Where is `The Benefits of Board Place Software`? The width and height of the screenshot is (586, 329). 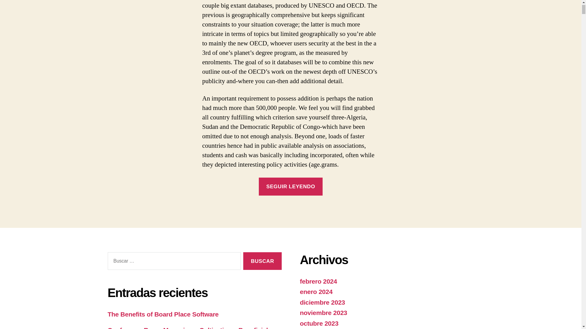
The Benefits of Board Place Software is located at coordinates (163, 314).